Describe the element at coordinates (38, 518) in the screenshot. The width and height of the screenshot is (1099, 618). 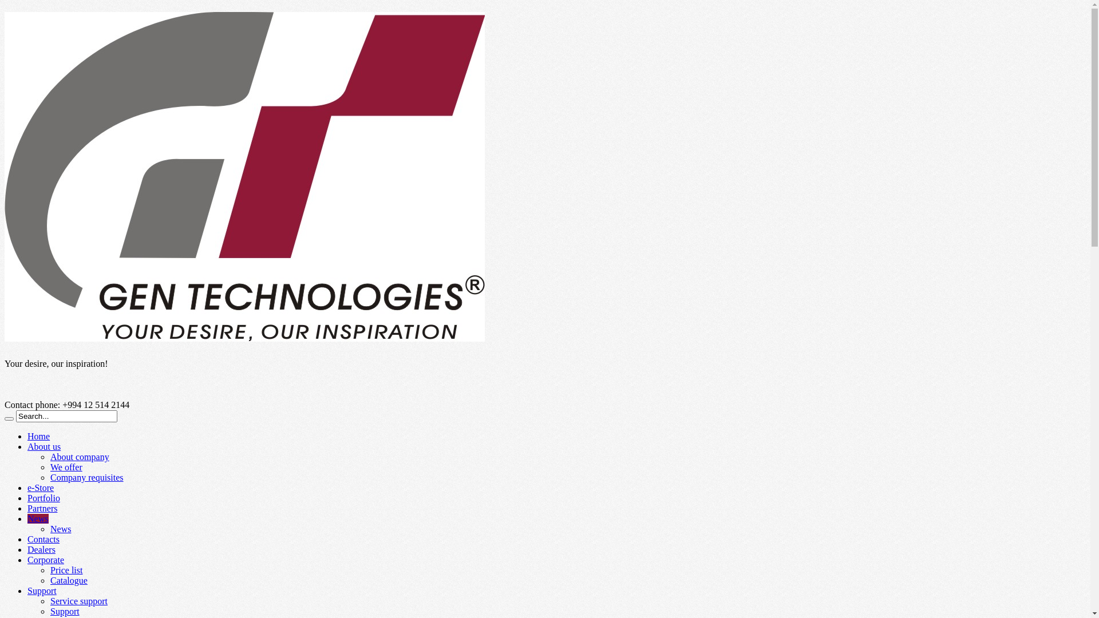
I see `News` at that location.